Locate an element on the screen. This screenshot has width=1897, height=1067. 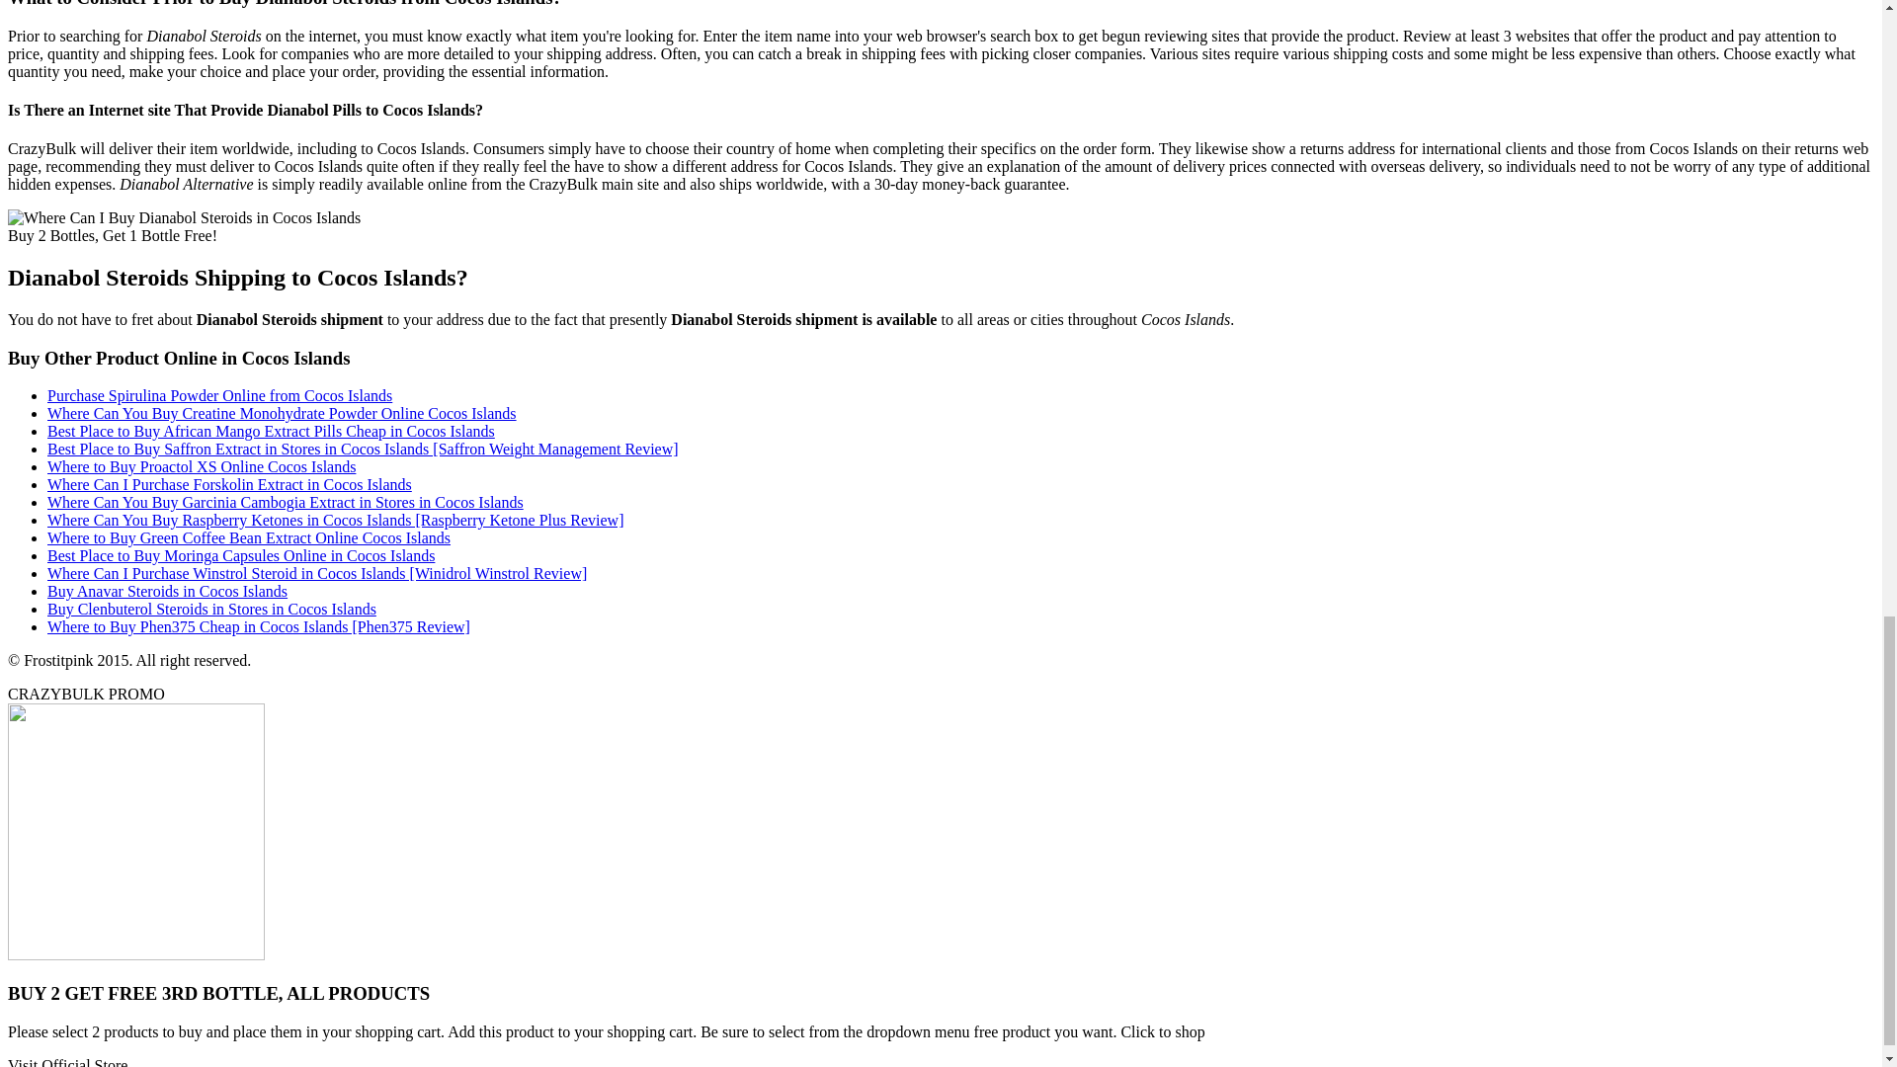
CRAZYBULK PROMO is located at coordinates (86, 694).